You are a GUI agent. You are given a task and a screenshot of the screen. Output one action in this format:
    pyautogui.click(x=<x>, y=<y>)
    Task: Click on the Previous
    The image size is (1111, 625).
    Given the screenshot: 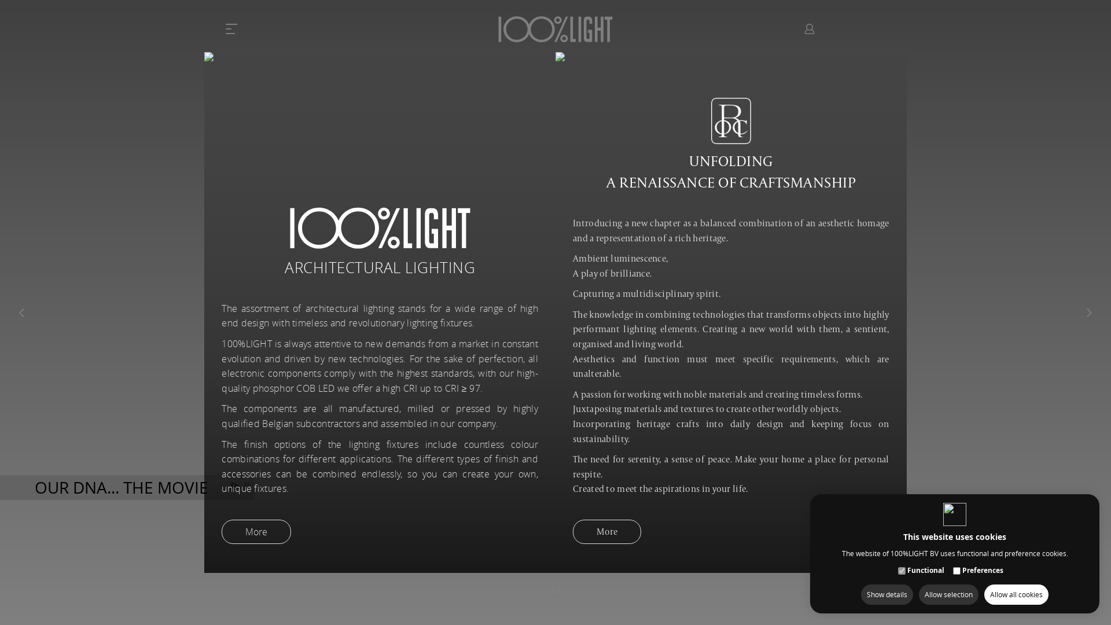 What is the action you would take?
    pyautogui.click(x=22, y=312)
    